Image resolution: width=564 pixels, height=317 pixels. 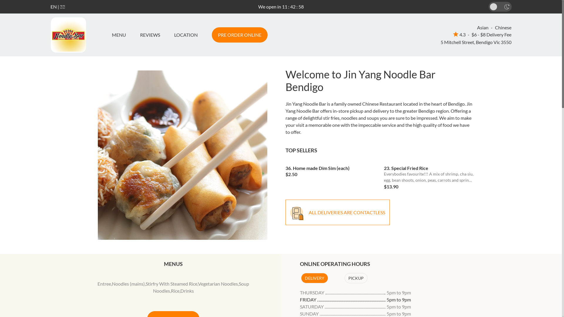 What do you see at coordinates (172, 284) in the screenshot?
I see `Stirfry With Steamed Rice` at bounding box center [172, 284].